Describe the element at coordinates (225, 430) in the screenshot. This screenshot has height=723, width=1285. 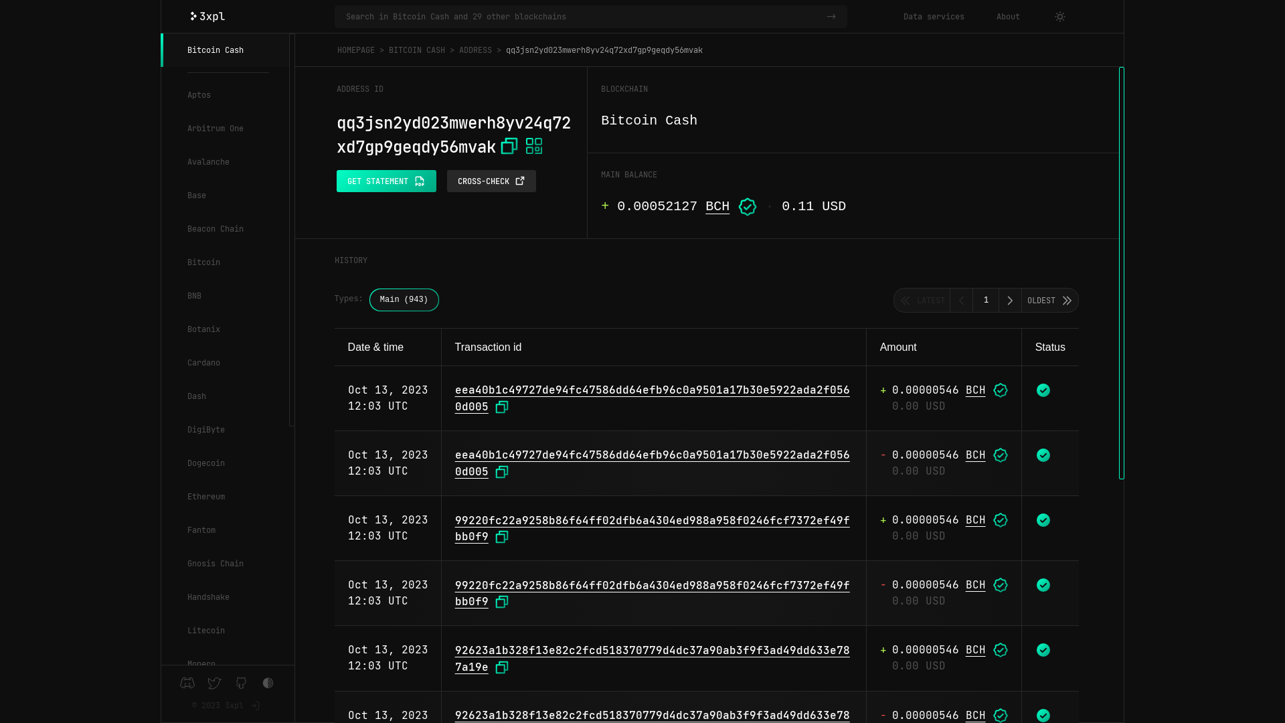
I see `DigiByte` at that location.